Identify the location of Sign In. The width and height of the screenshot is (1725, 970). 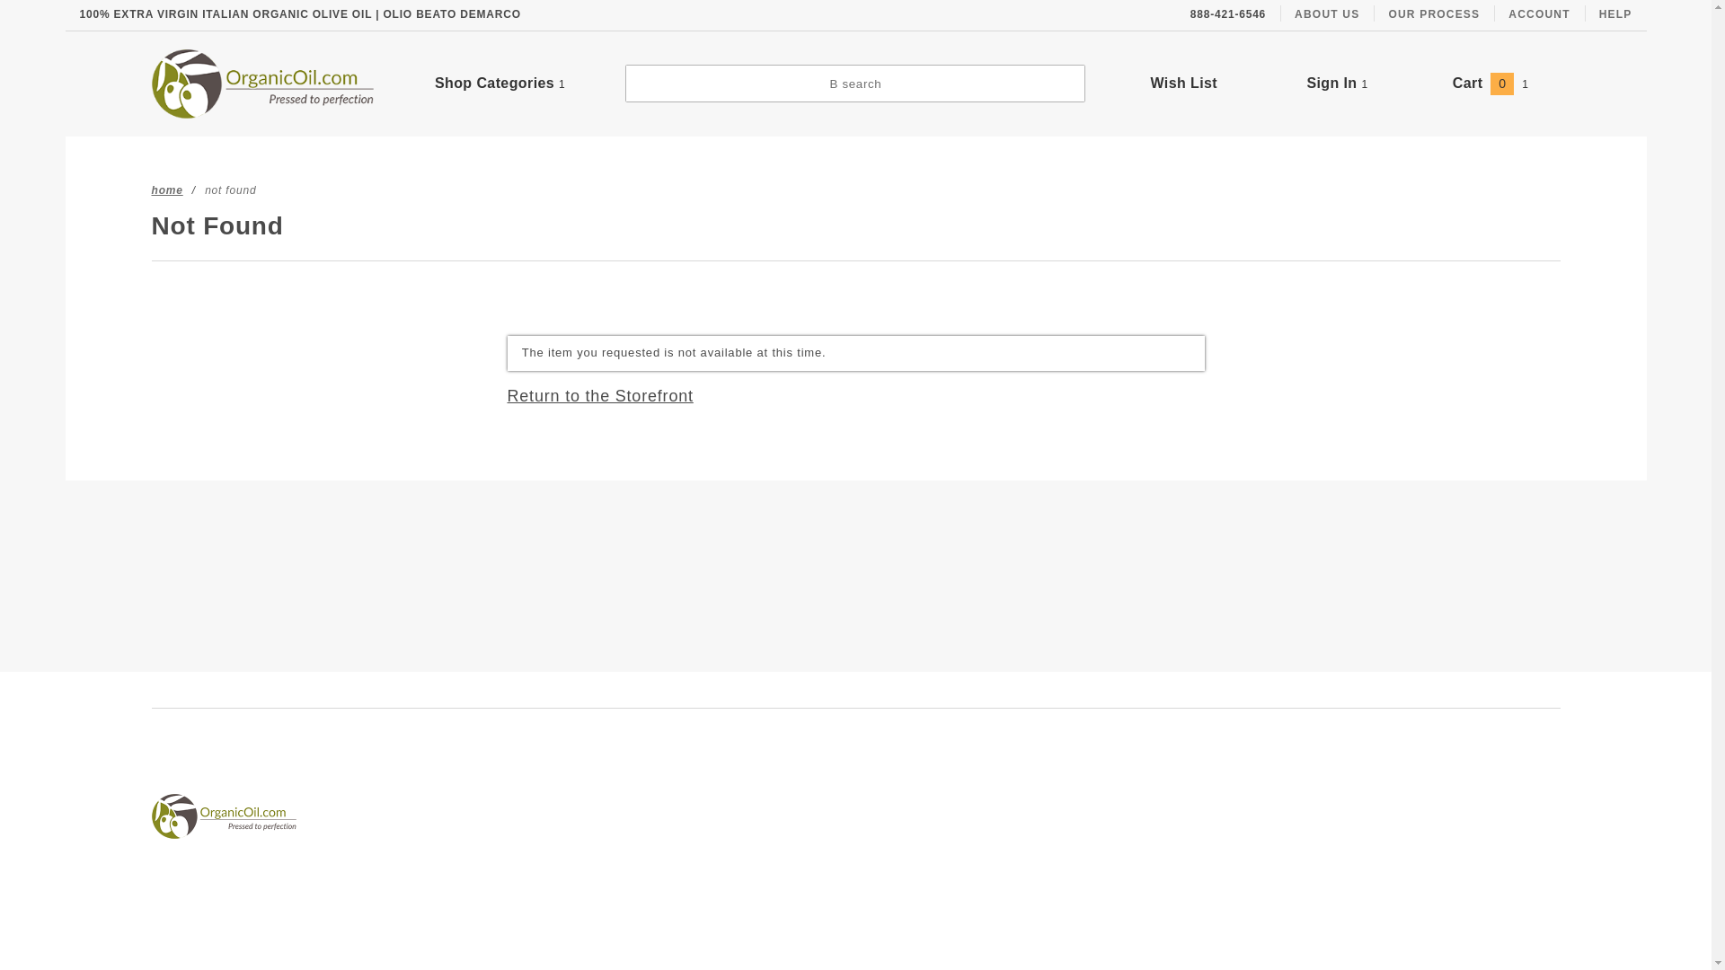
(1337, 83).